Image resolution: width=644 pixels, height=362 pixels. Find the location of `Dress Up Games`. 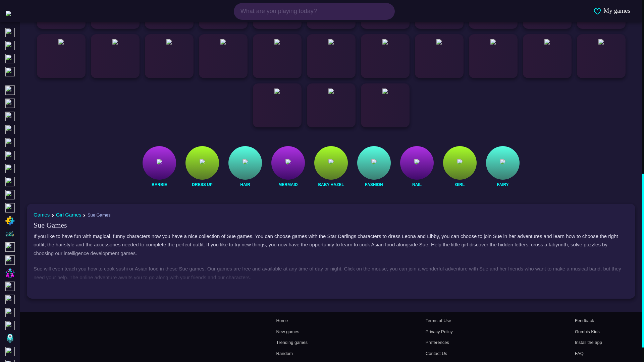

Dress Up Games is located at coordinates (202, 184).